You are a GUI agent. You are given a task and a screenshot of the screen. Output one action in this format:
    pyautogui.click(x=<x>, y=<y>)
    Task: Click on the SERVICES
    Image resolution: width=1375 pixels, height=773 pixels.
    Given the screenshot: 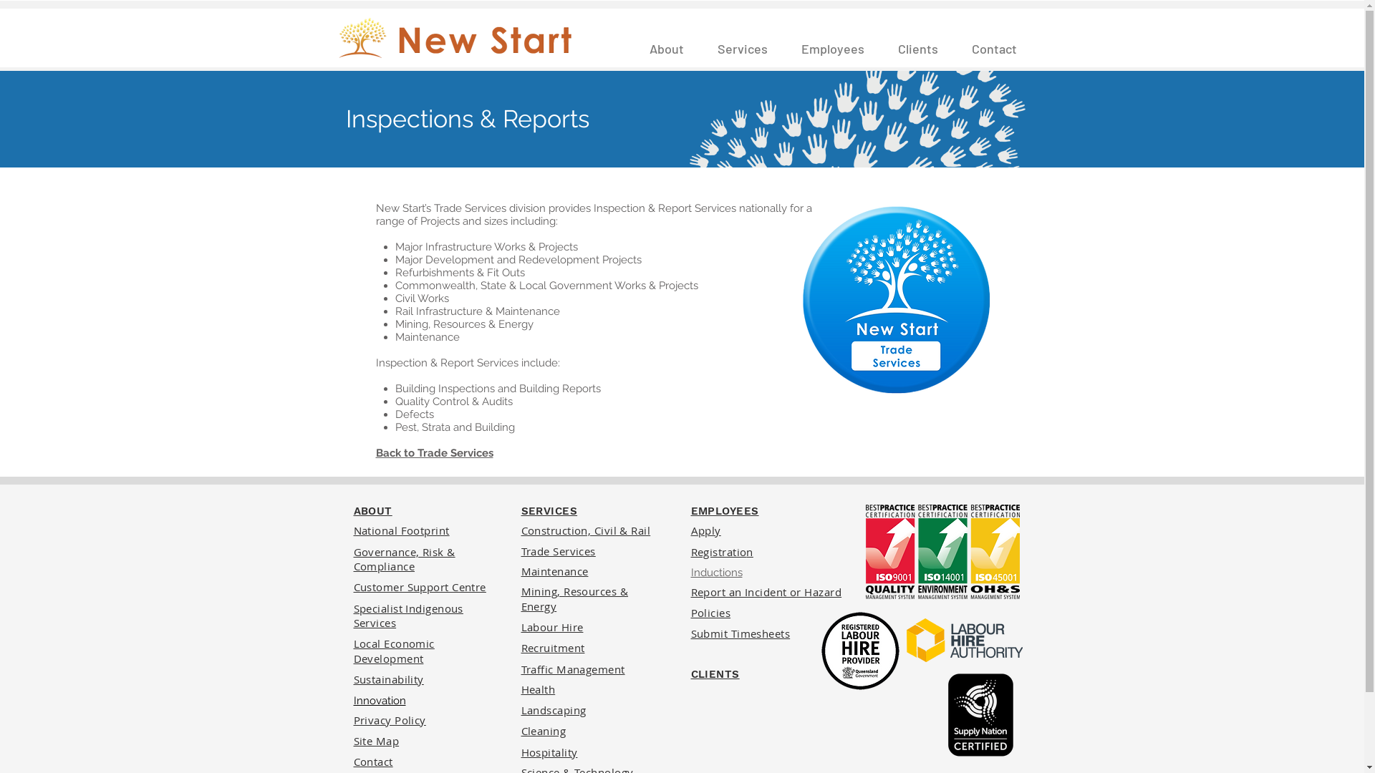 What is the action you would take?
    pyautogui.click(x=550, y=511)
    